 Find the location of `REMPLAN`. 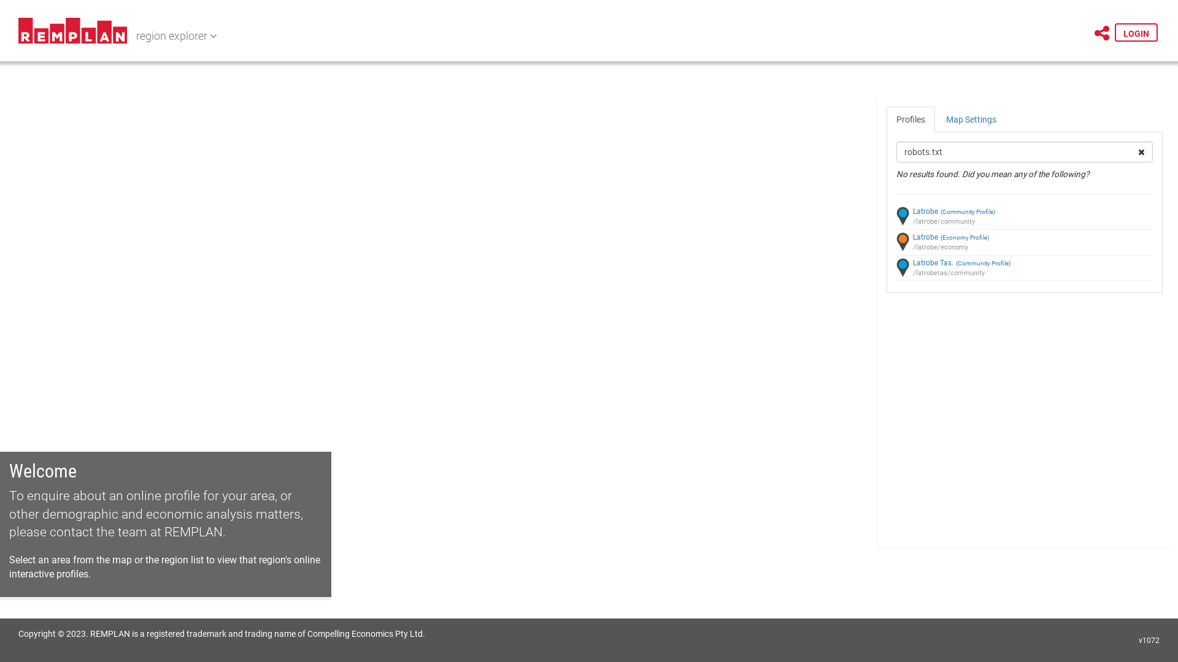

REMPLAN is located at coordinates (194, 532).